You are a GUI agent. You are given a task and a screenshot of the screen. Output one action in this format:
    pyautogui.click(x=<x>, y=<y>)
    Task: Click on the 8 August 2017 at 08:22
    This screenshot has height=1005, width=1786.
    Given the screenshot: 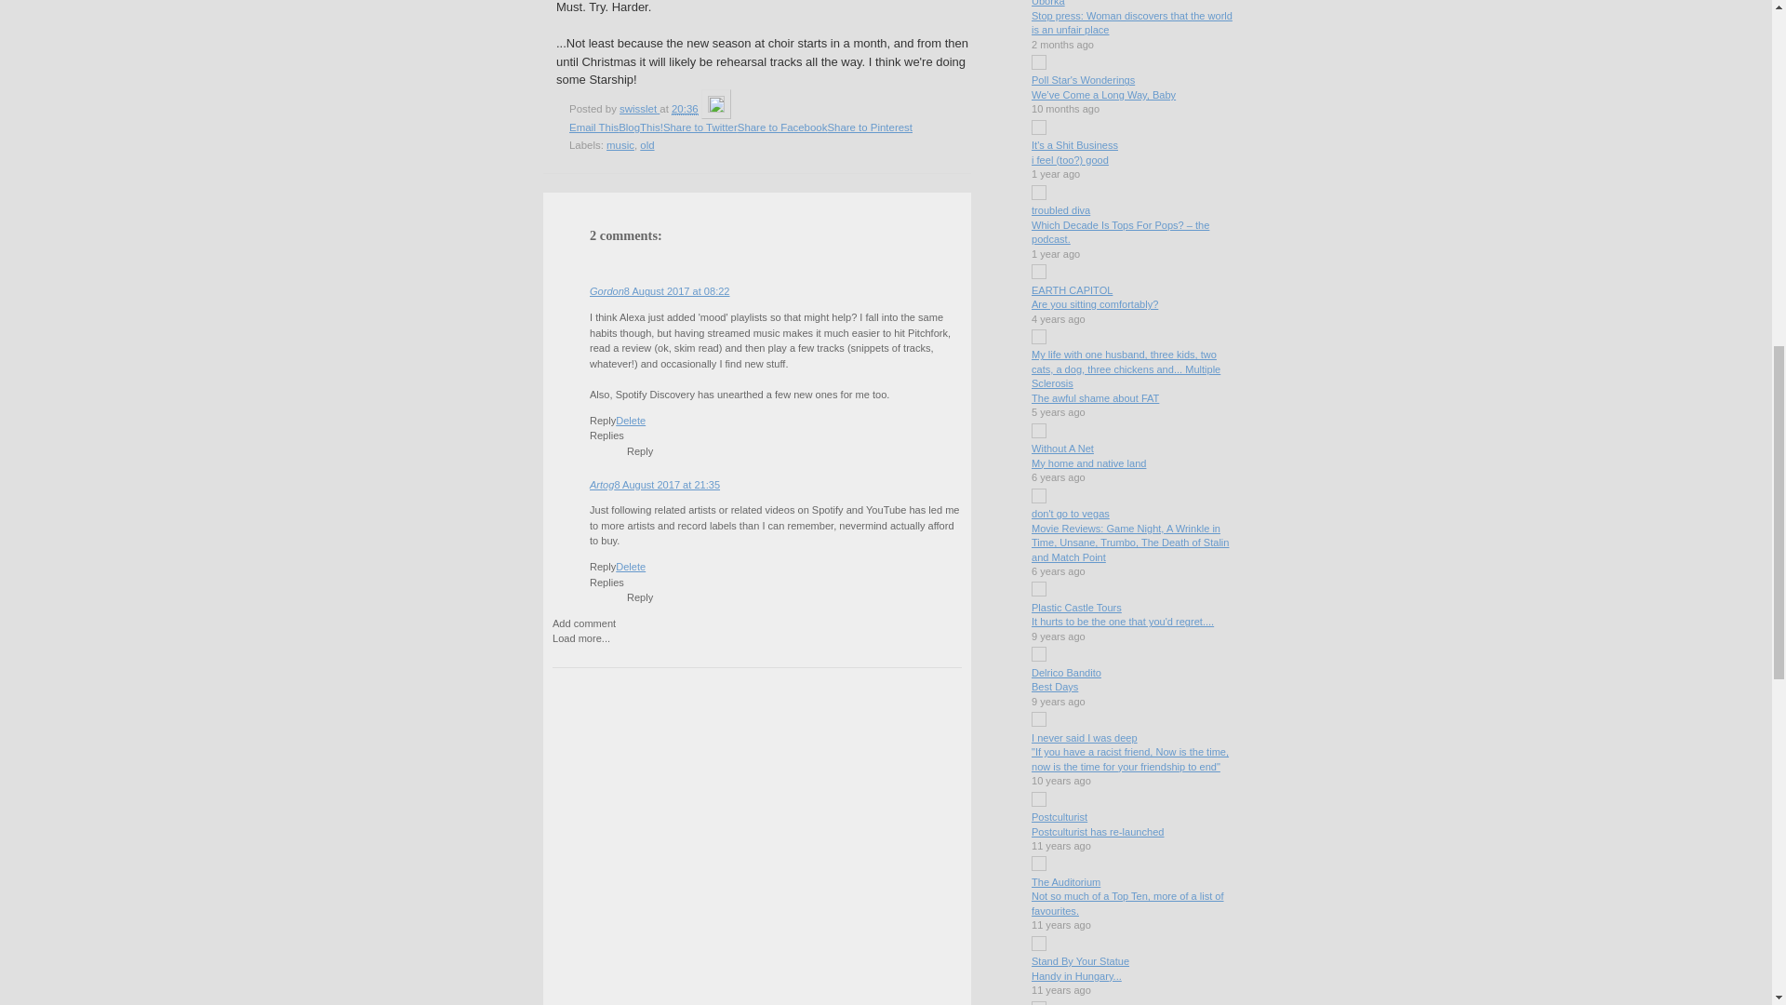 What is the action you would take?
    pyautogui.click(x=677, y=290)
    